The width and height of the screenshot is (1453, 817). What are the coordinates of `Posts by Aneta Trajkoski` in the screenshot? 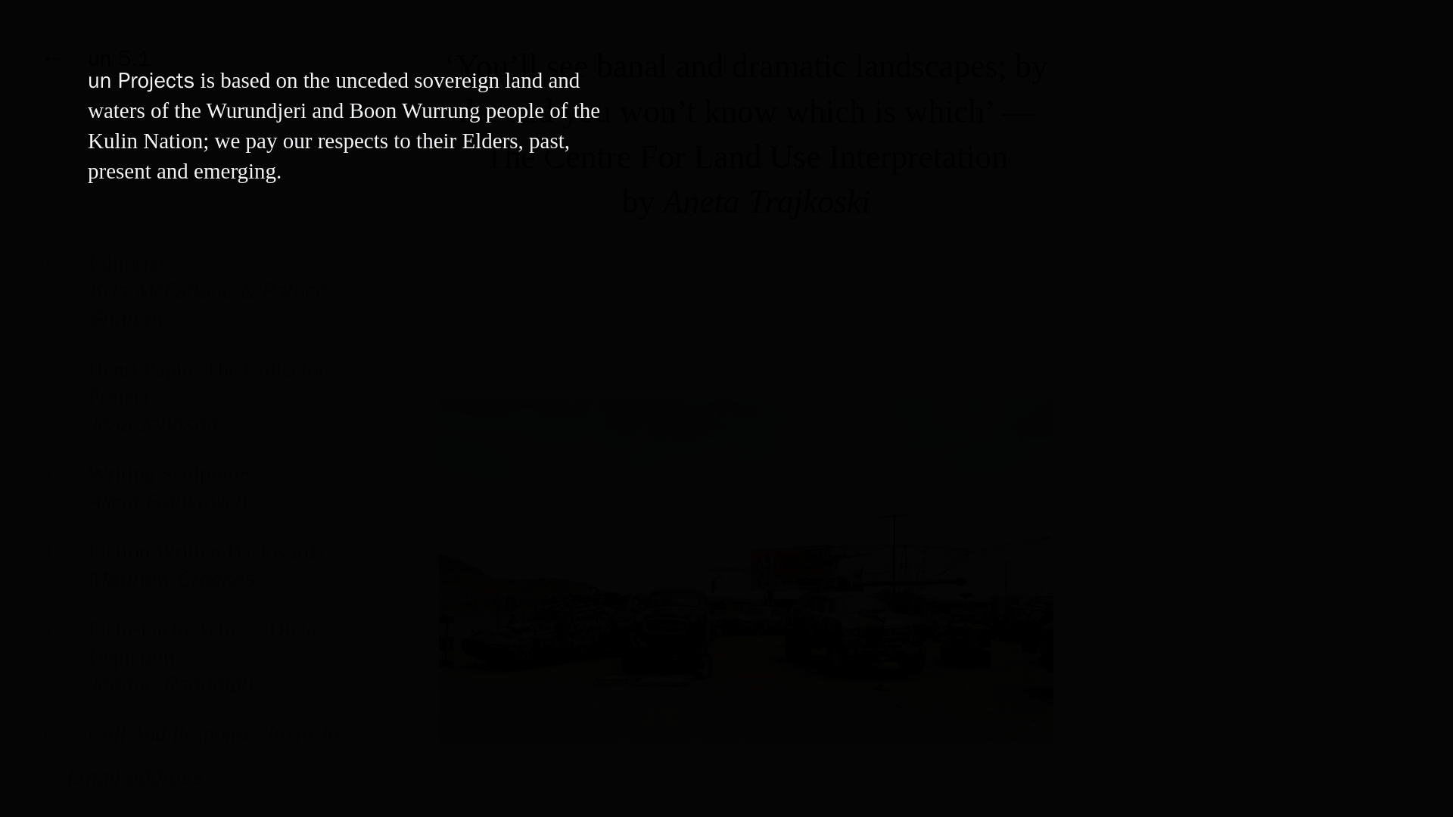 It's located at (766, 201).